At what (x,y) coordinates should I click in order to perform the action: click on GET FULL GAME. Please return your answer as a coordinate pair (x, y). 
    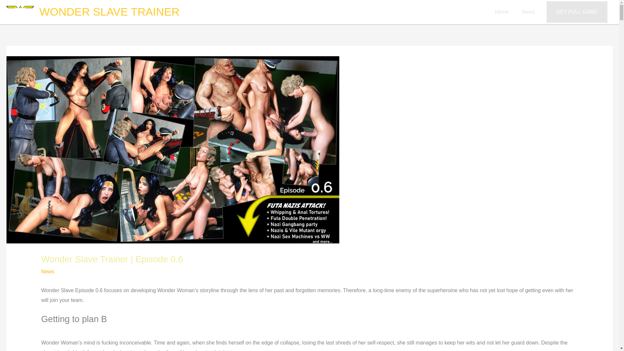
    Looking at the image, I should click on (577, 12).